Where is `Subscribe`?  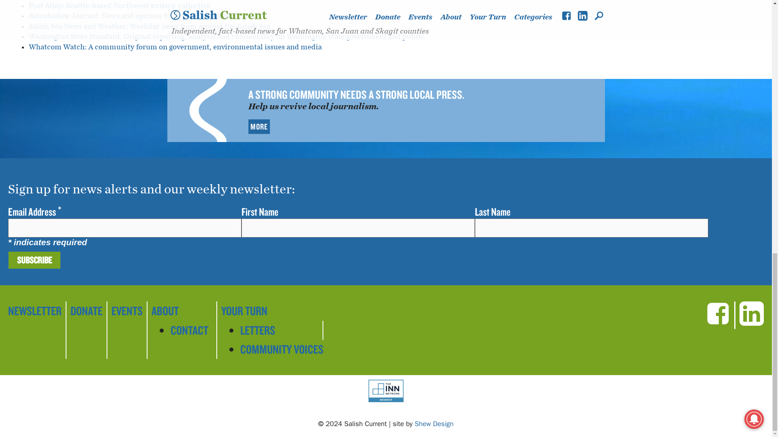 Subscribe is located at coordinates (34, 260).